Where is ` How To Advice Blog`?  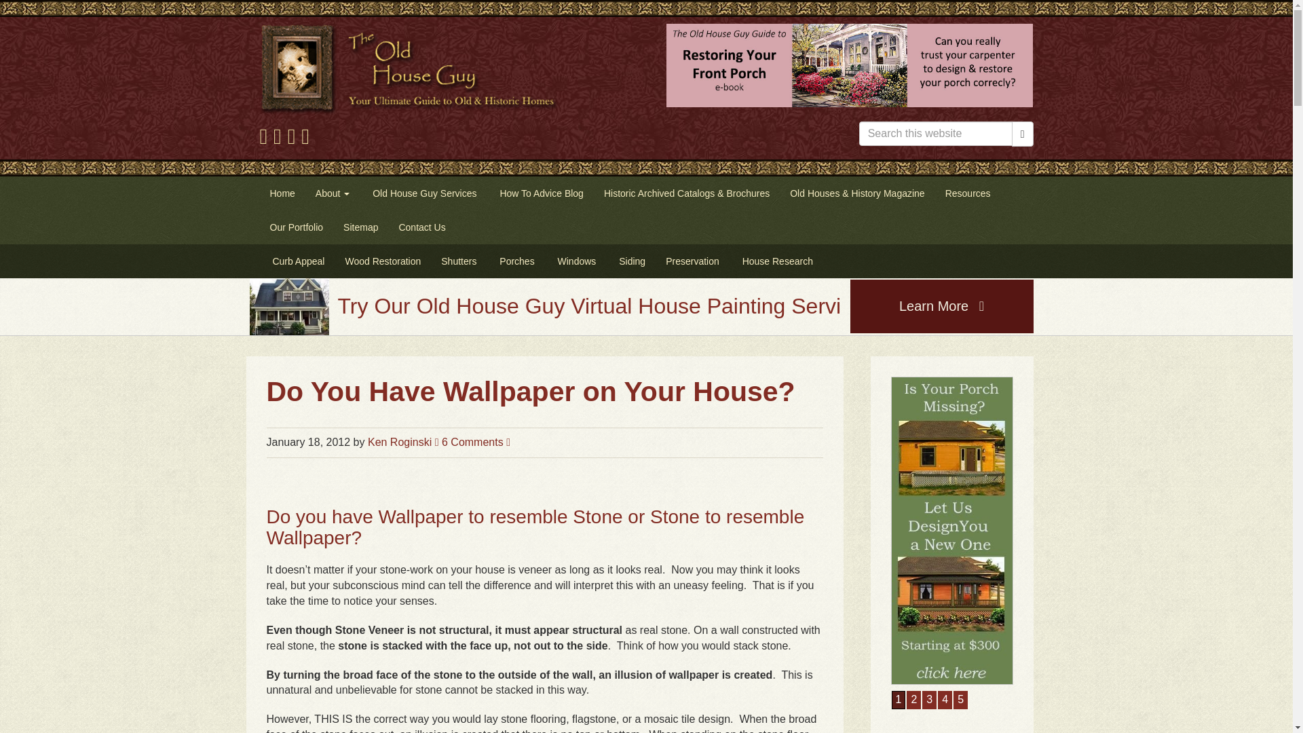
 How To Advice Blog is located at coordinates (540, 193).